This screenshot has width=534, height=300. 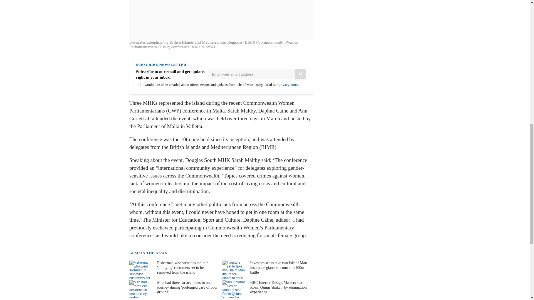 I want to click on privacy notice, so click(x=289, y=84).